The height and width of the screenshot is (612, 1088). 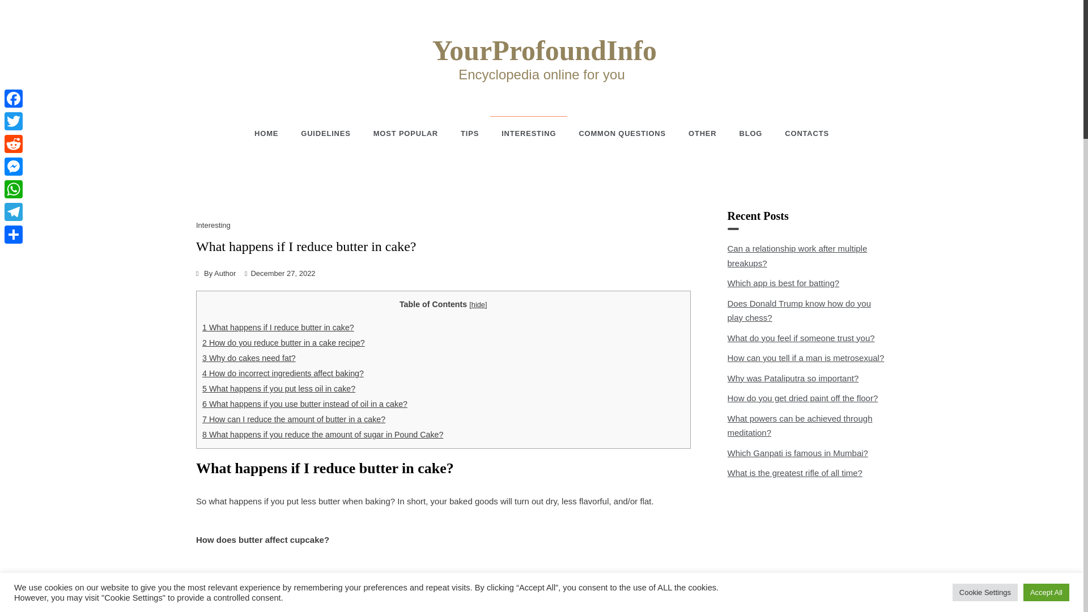 What do you see at coordinates (14, 167) in the screenshot?
I see `Messenger` at bounding box center [14, 167].